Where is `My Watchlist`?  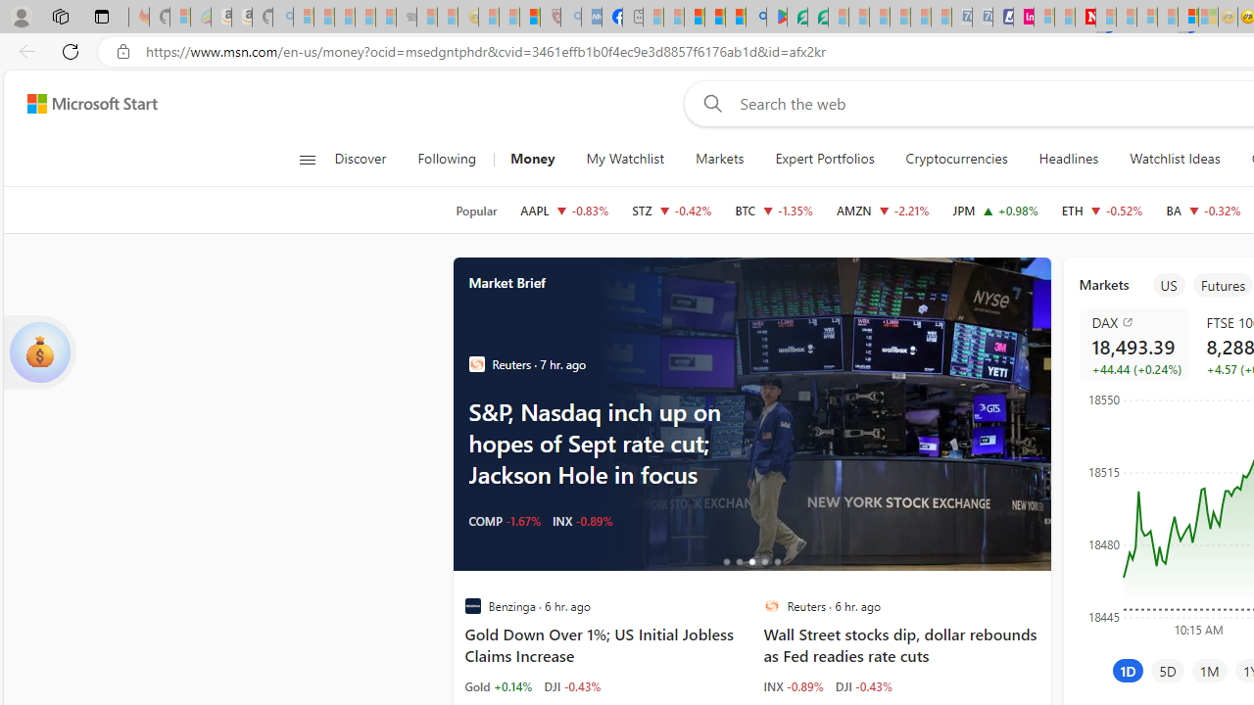
My Watchlist is located at coordinates (625, 159).